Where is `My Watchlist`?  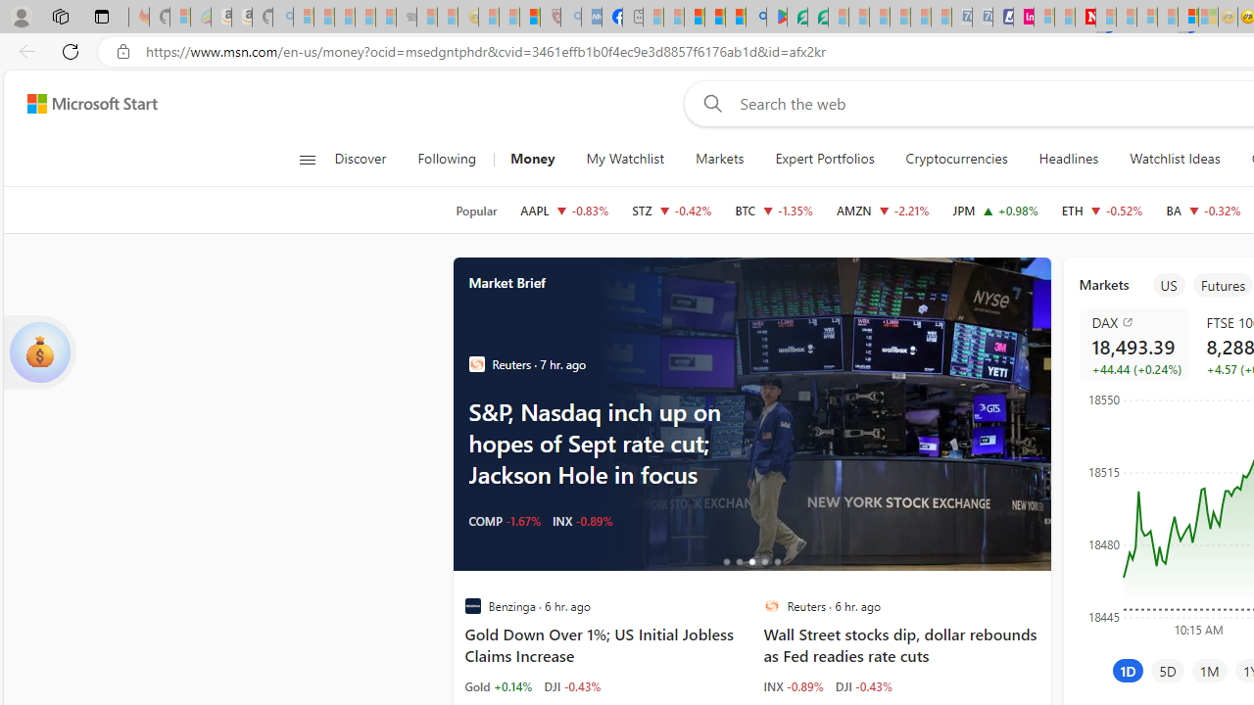
My Watchlist is located at coordinates (625, 159).